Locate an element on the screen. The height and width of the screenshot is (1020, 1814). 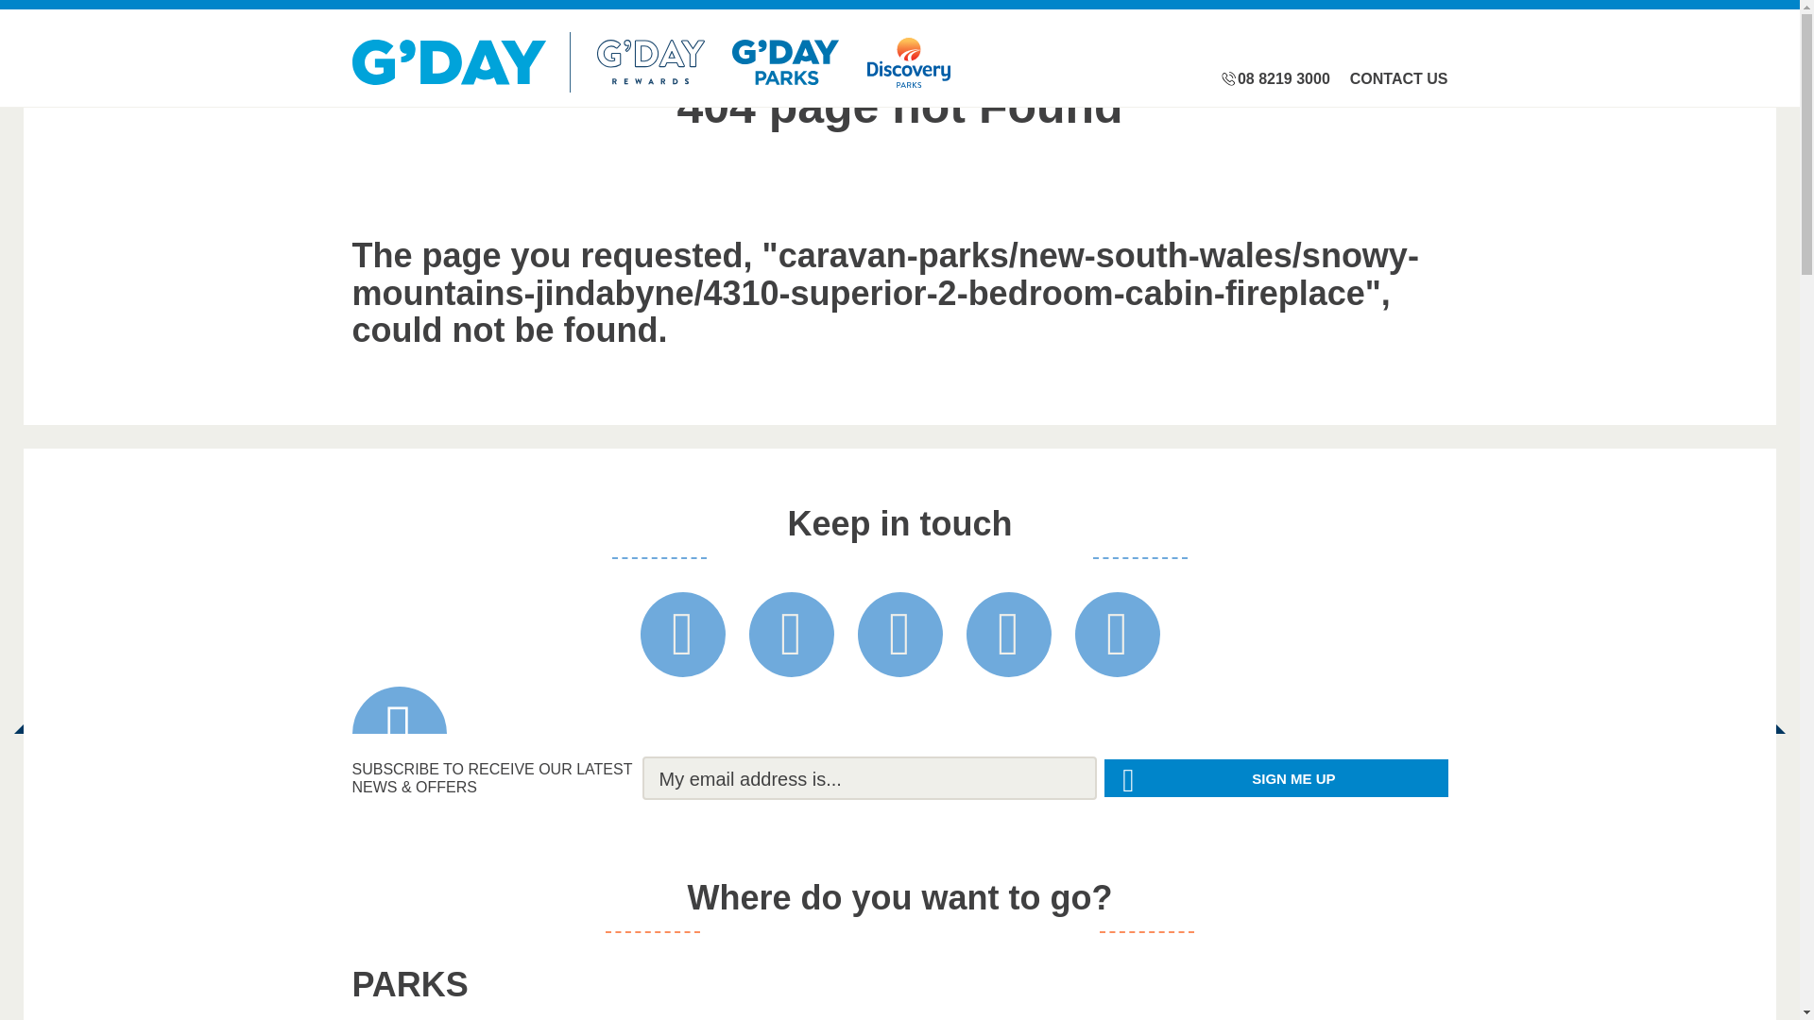
BAROSSA VALLEY is located at coordinates (1041, 980).